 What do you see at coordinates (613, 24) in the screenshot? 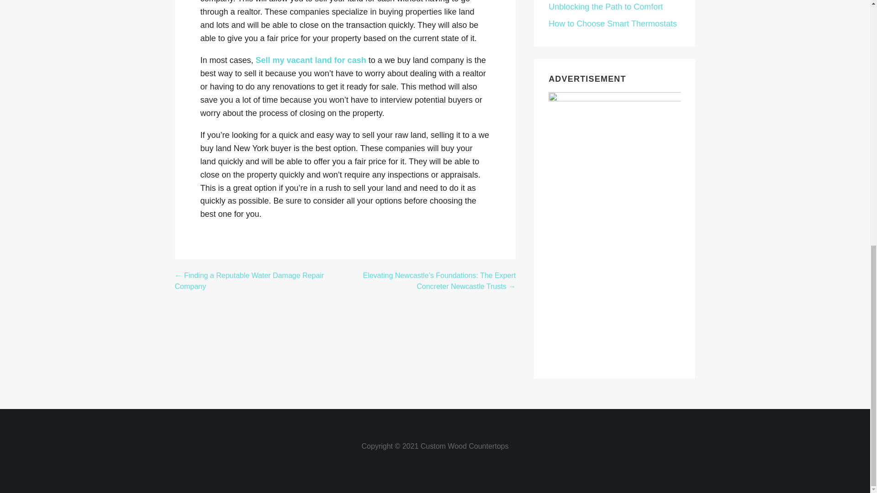
I see `How to Choose Smart Thermostats` at bounding box center [613, 24].